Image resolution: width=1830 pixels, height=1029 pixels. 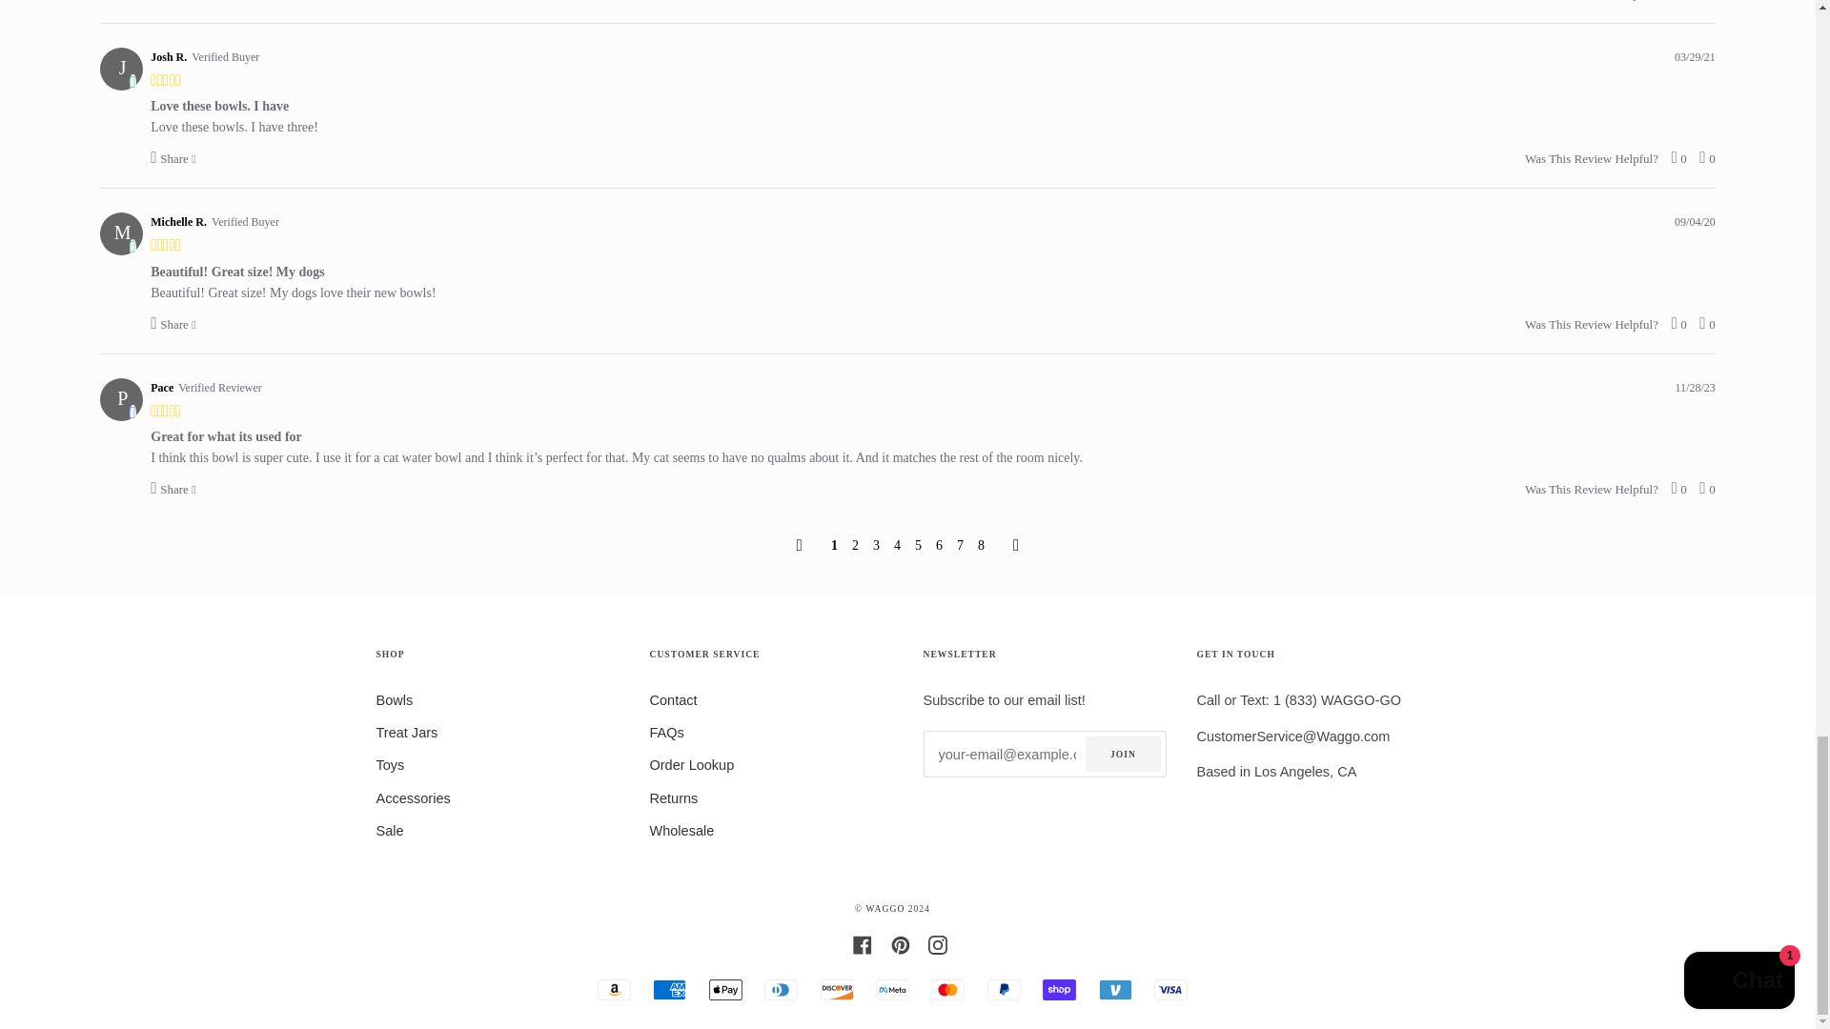 I want to click on APPLE PAY, so click(x=726, y=989).